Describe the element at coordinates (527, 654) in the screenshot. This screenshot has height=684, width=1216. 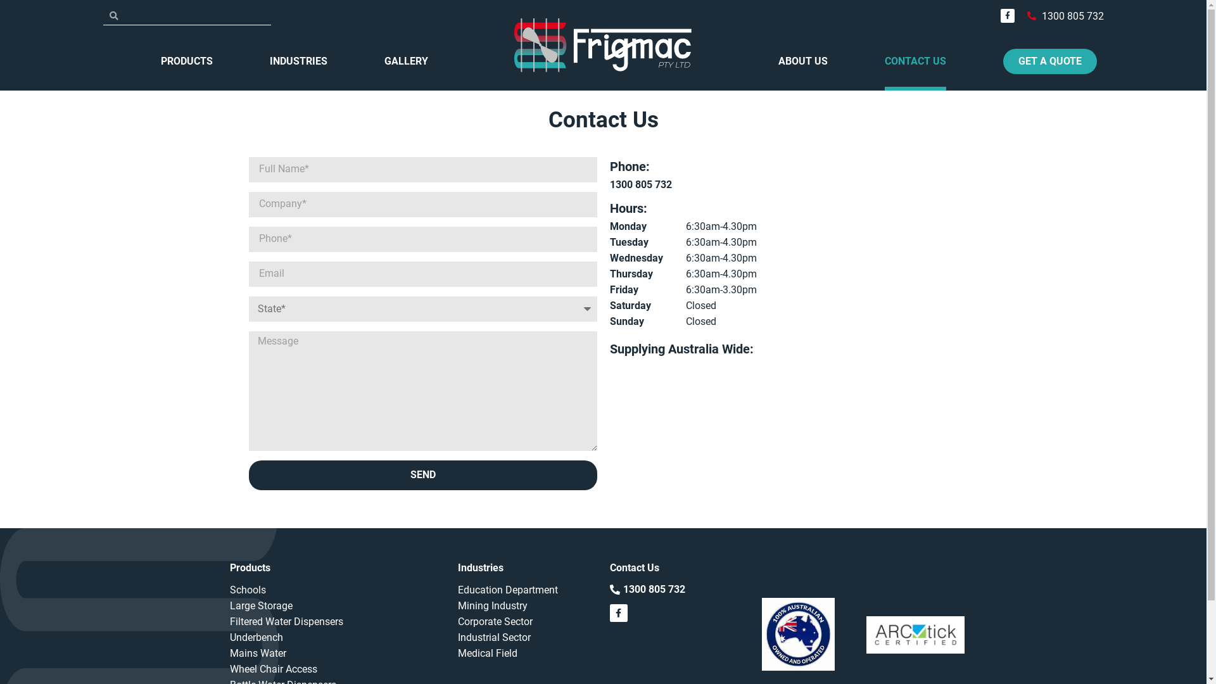
I see `Medical Field` at that location.